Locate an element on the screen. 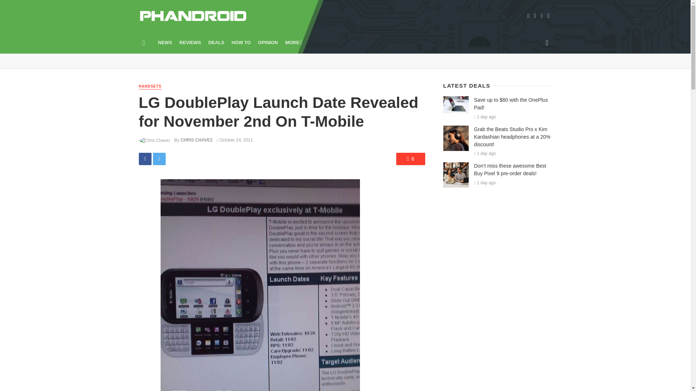  Posts by Chris Chavez is located at coordinates (196, 140).